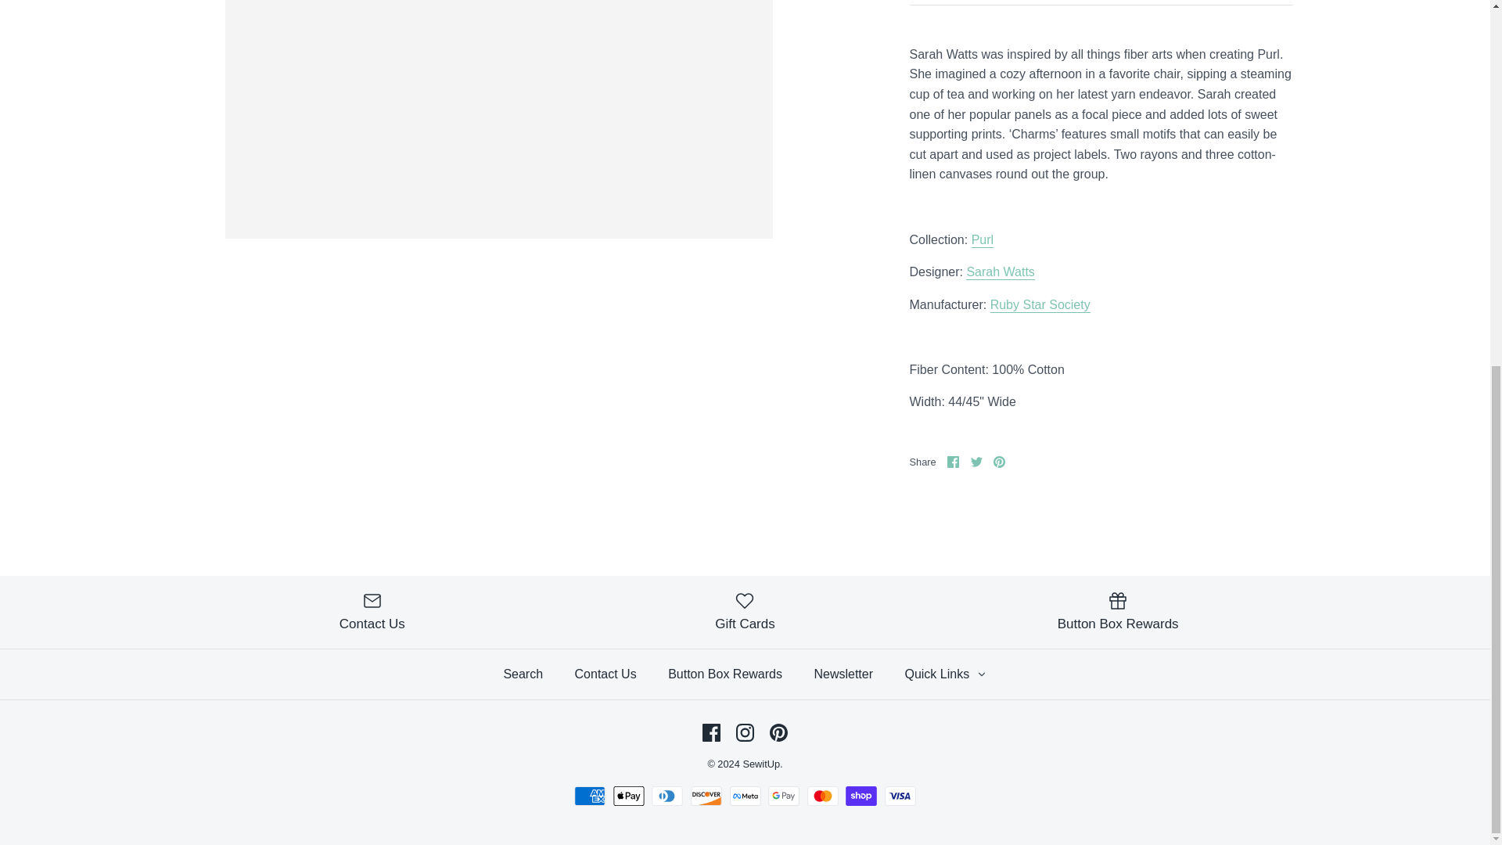 Image resolution: width=1502 pixels, height=845 pixels. What do you see at coordinates (983, 241) in the screenshot?
I see `Purl by Sarah Watts for Ruby Star Society` at bounding box center [983, 241].